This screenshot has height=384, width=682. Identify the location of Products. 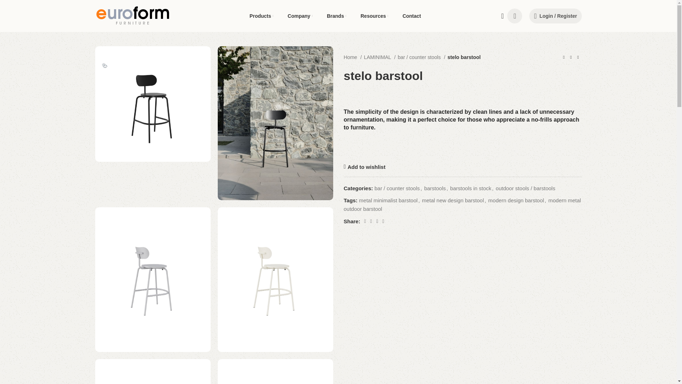
(261, 16).